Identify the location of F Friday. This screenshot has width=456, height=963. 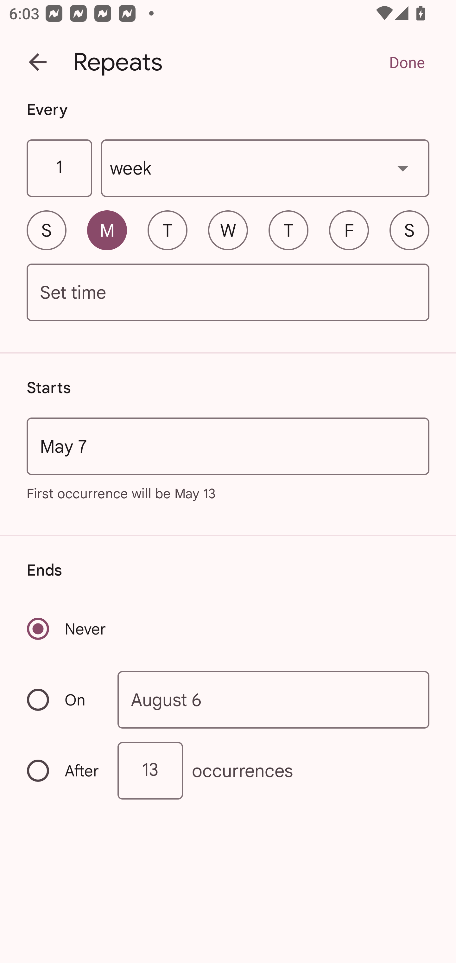
(349, 230).